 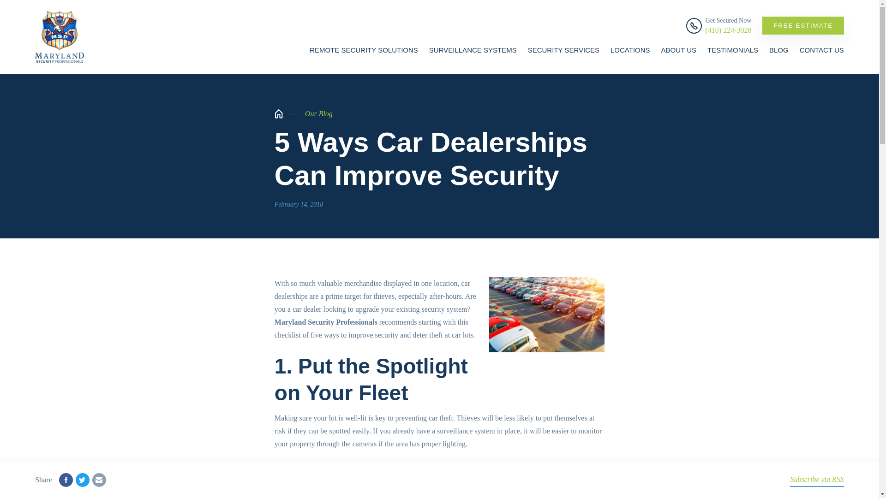 What do you see at coordinates (817, 480) in the screenshot?
I see `Subscribe via RSS` at bounding box center [817, 480].